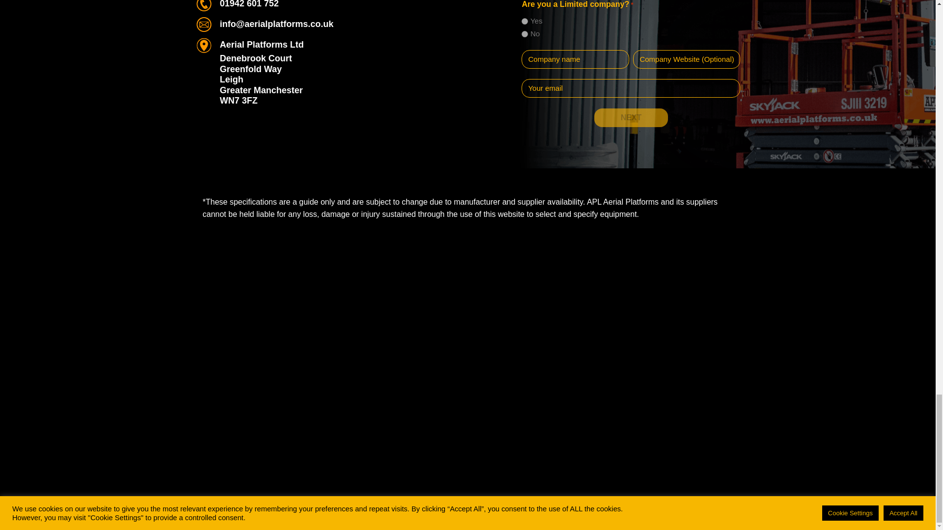 Image resolution: width=943 pixels, height=530 pixels. Describe the element at coordinates (525, 33) in the screenshot. I see `No` at that location.